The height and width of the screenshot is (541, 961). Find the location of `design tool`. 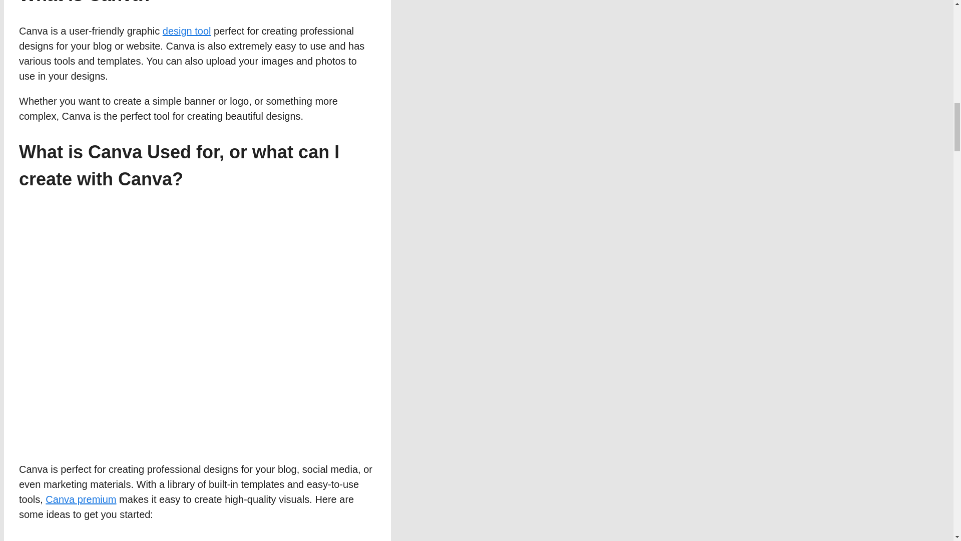

design tool is located at coordinates (187, 31).